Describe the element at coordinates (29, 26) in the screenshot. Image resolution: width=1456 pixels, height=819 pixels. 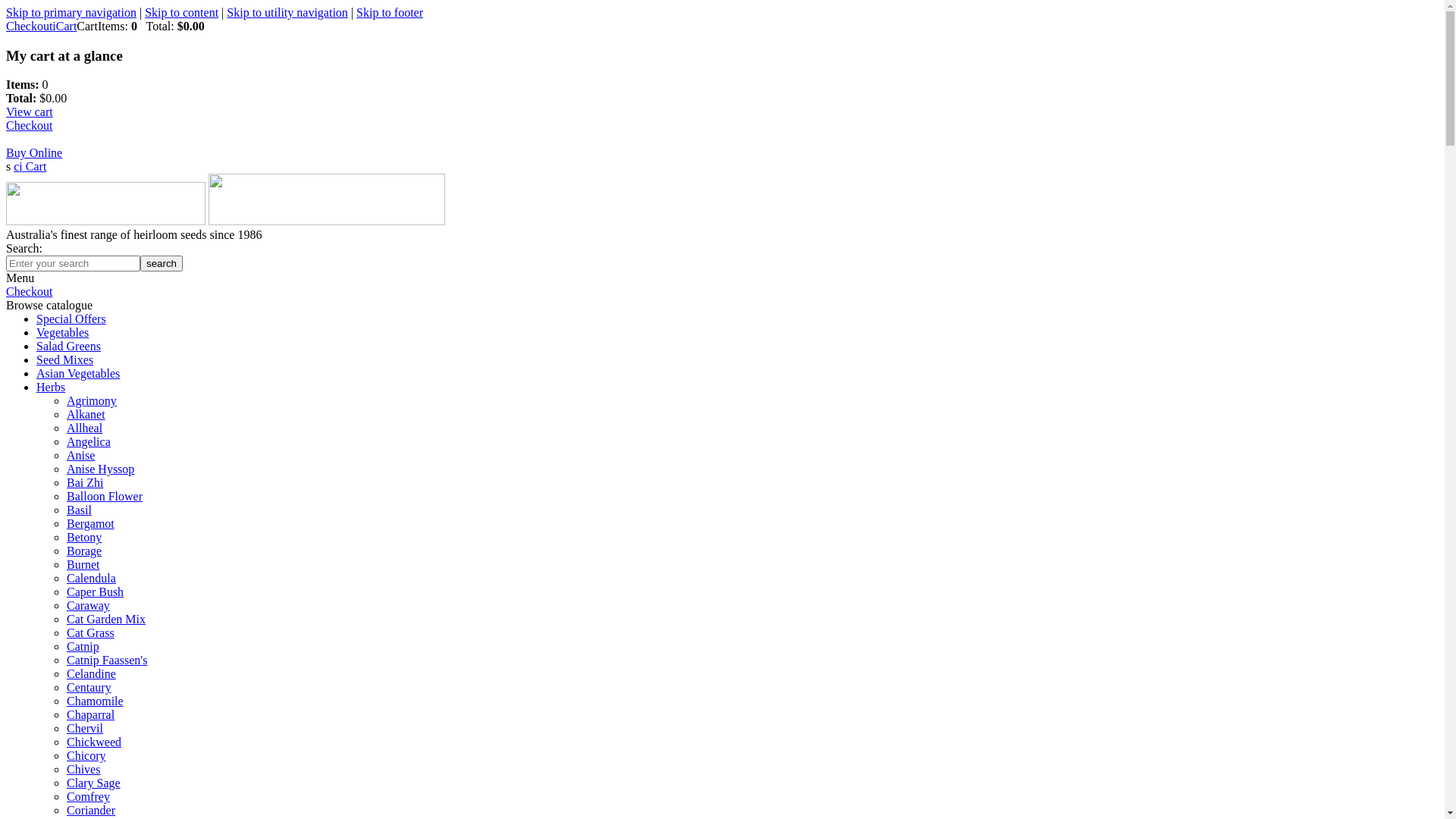
I see `Checkout` at that location.